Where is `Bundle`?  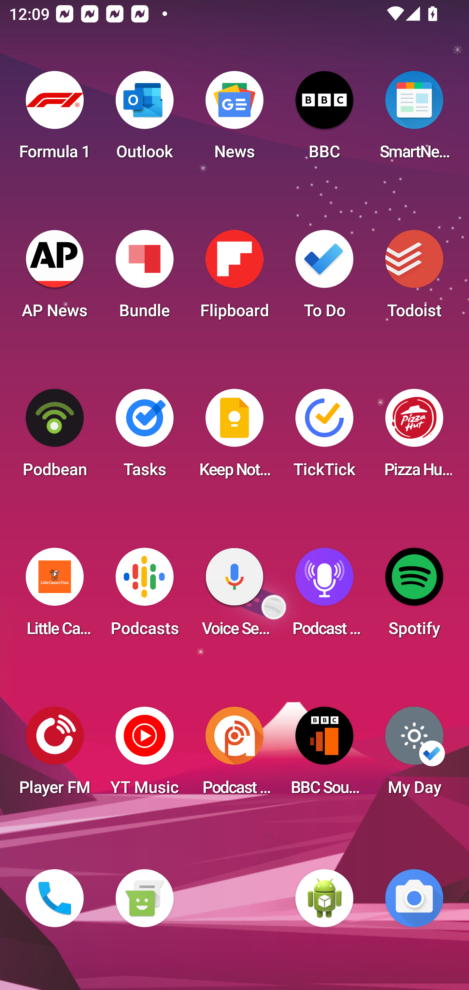
Bundle is located at coordinates (144, 278).